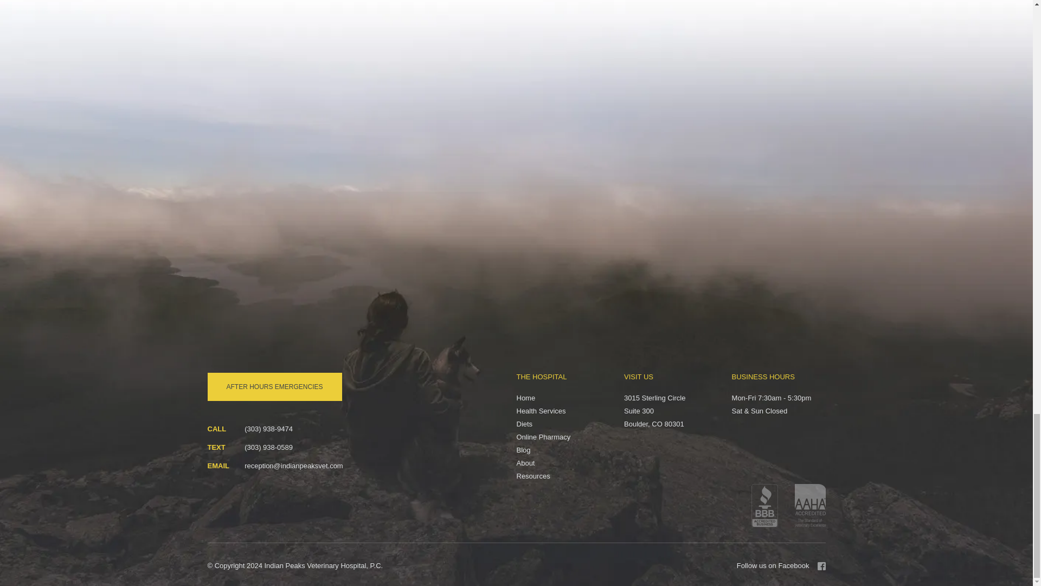 The height and width of the screenshot is (586, 1041). I want to click on AFTER HOURS EMERGENCIES, so click(274, 386).